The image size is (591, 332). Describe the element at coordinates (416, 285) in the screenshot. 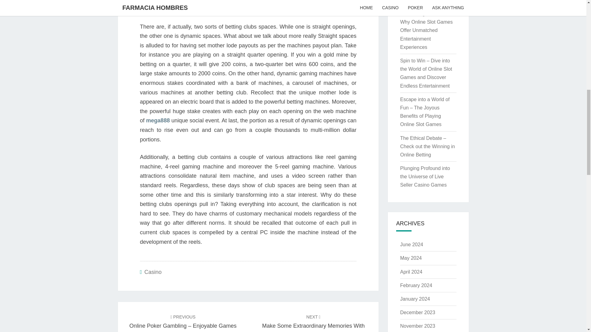

I see `February 2024` at that location.